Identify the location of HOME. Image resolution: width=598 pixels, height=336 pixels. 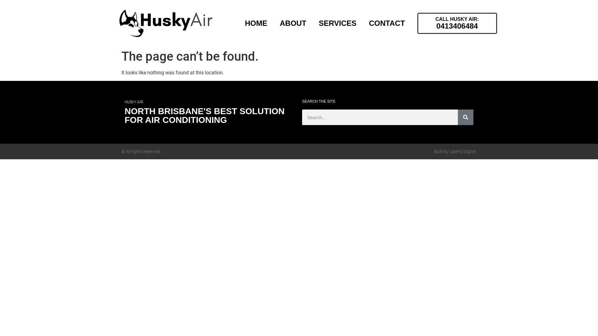
(256, 23).